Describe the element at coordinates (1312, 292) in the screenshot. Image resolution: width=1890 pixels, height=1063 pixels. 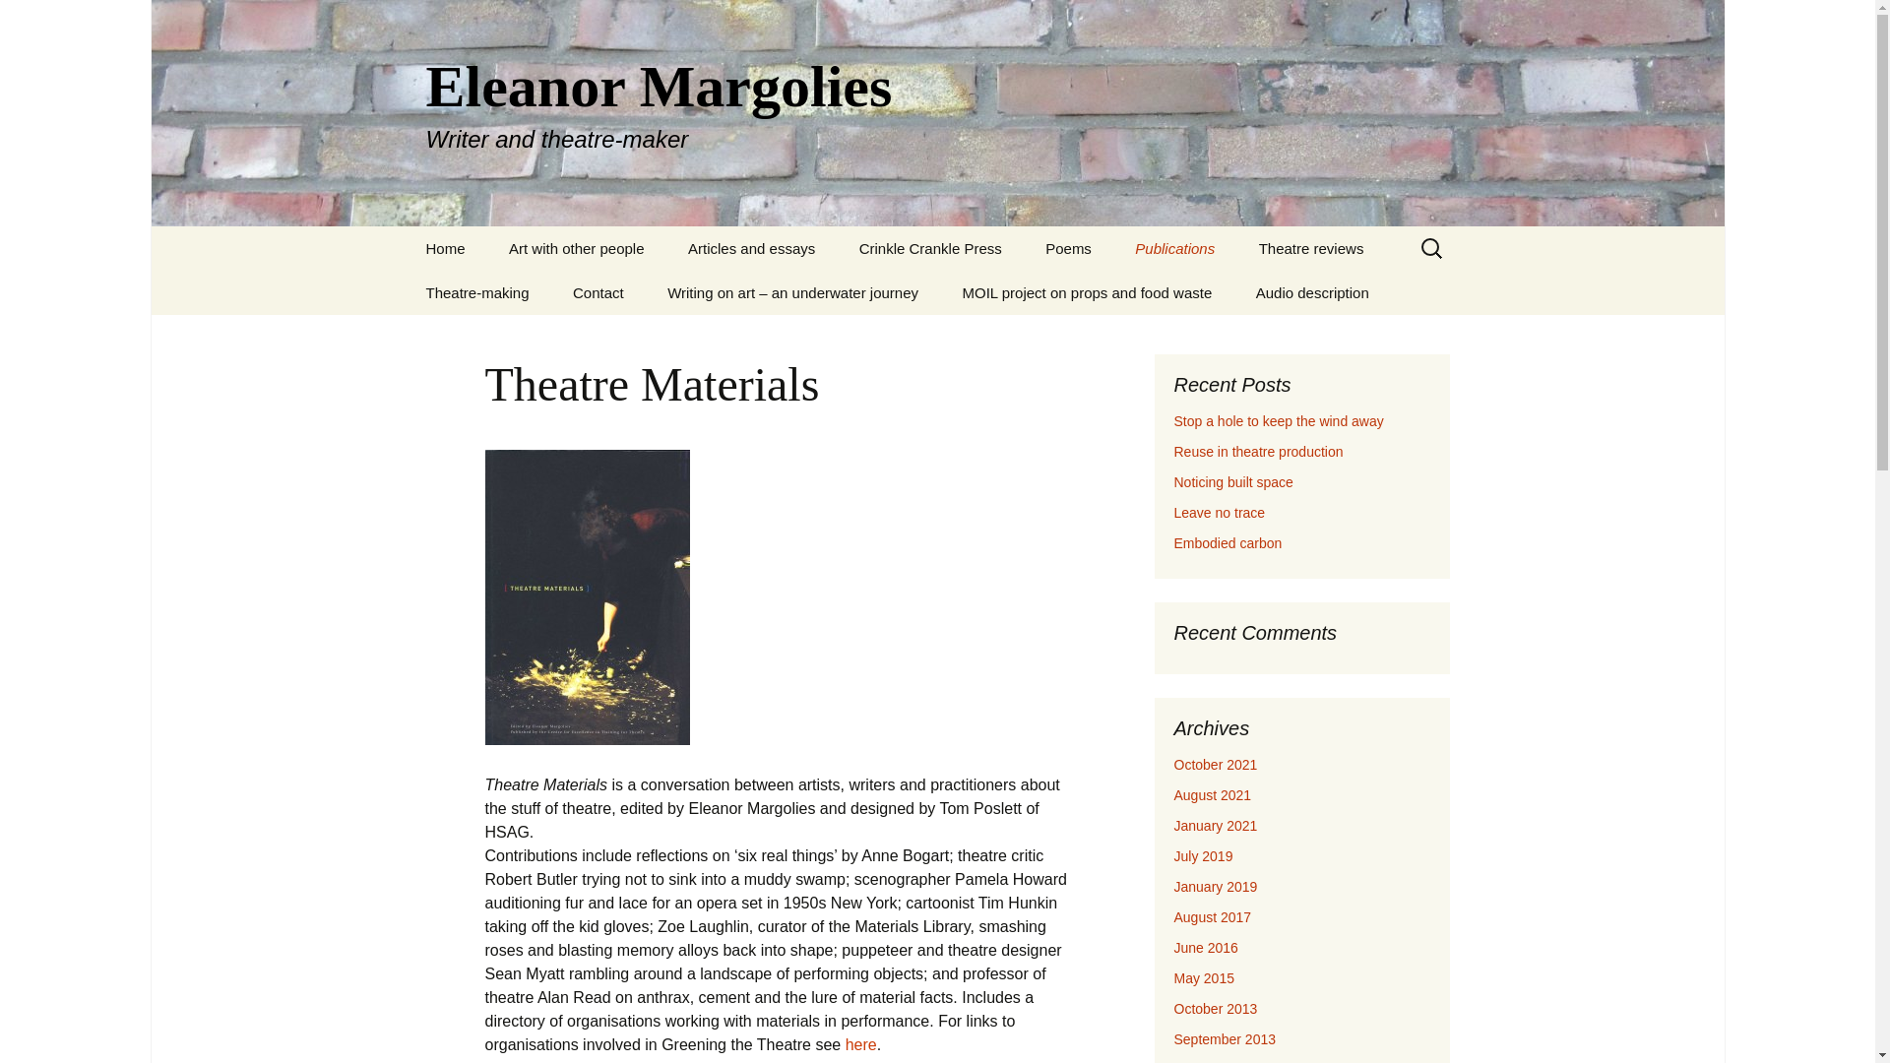
I see `Crinkle Crankle Press` at that location.